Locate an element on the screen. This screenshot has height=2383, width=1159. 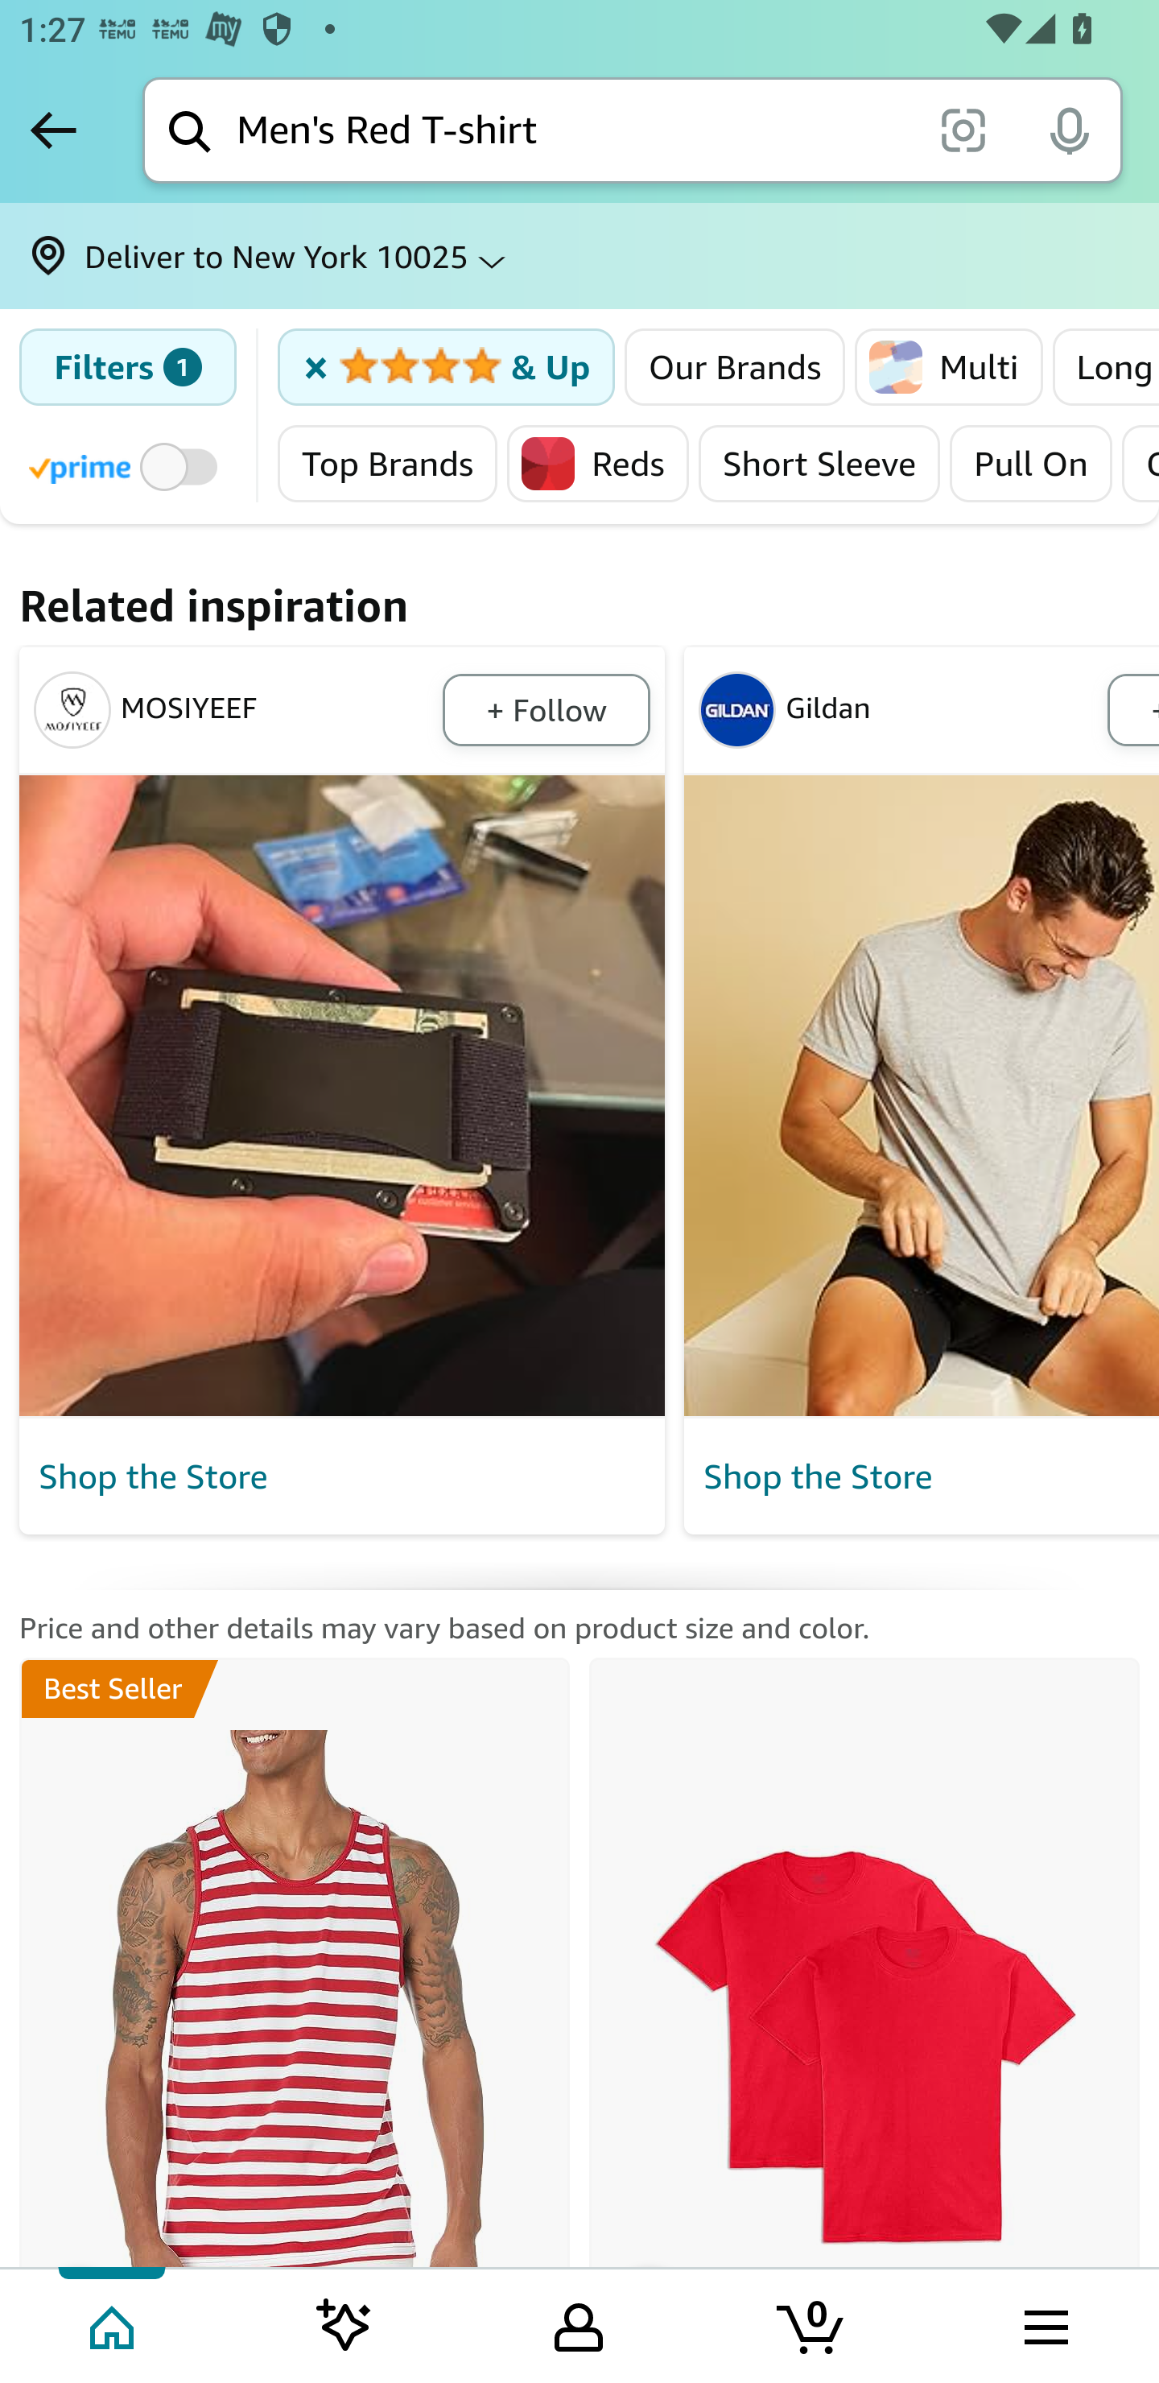
Shop the Store is located at coordinates (343, 1477).